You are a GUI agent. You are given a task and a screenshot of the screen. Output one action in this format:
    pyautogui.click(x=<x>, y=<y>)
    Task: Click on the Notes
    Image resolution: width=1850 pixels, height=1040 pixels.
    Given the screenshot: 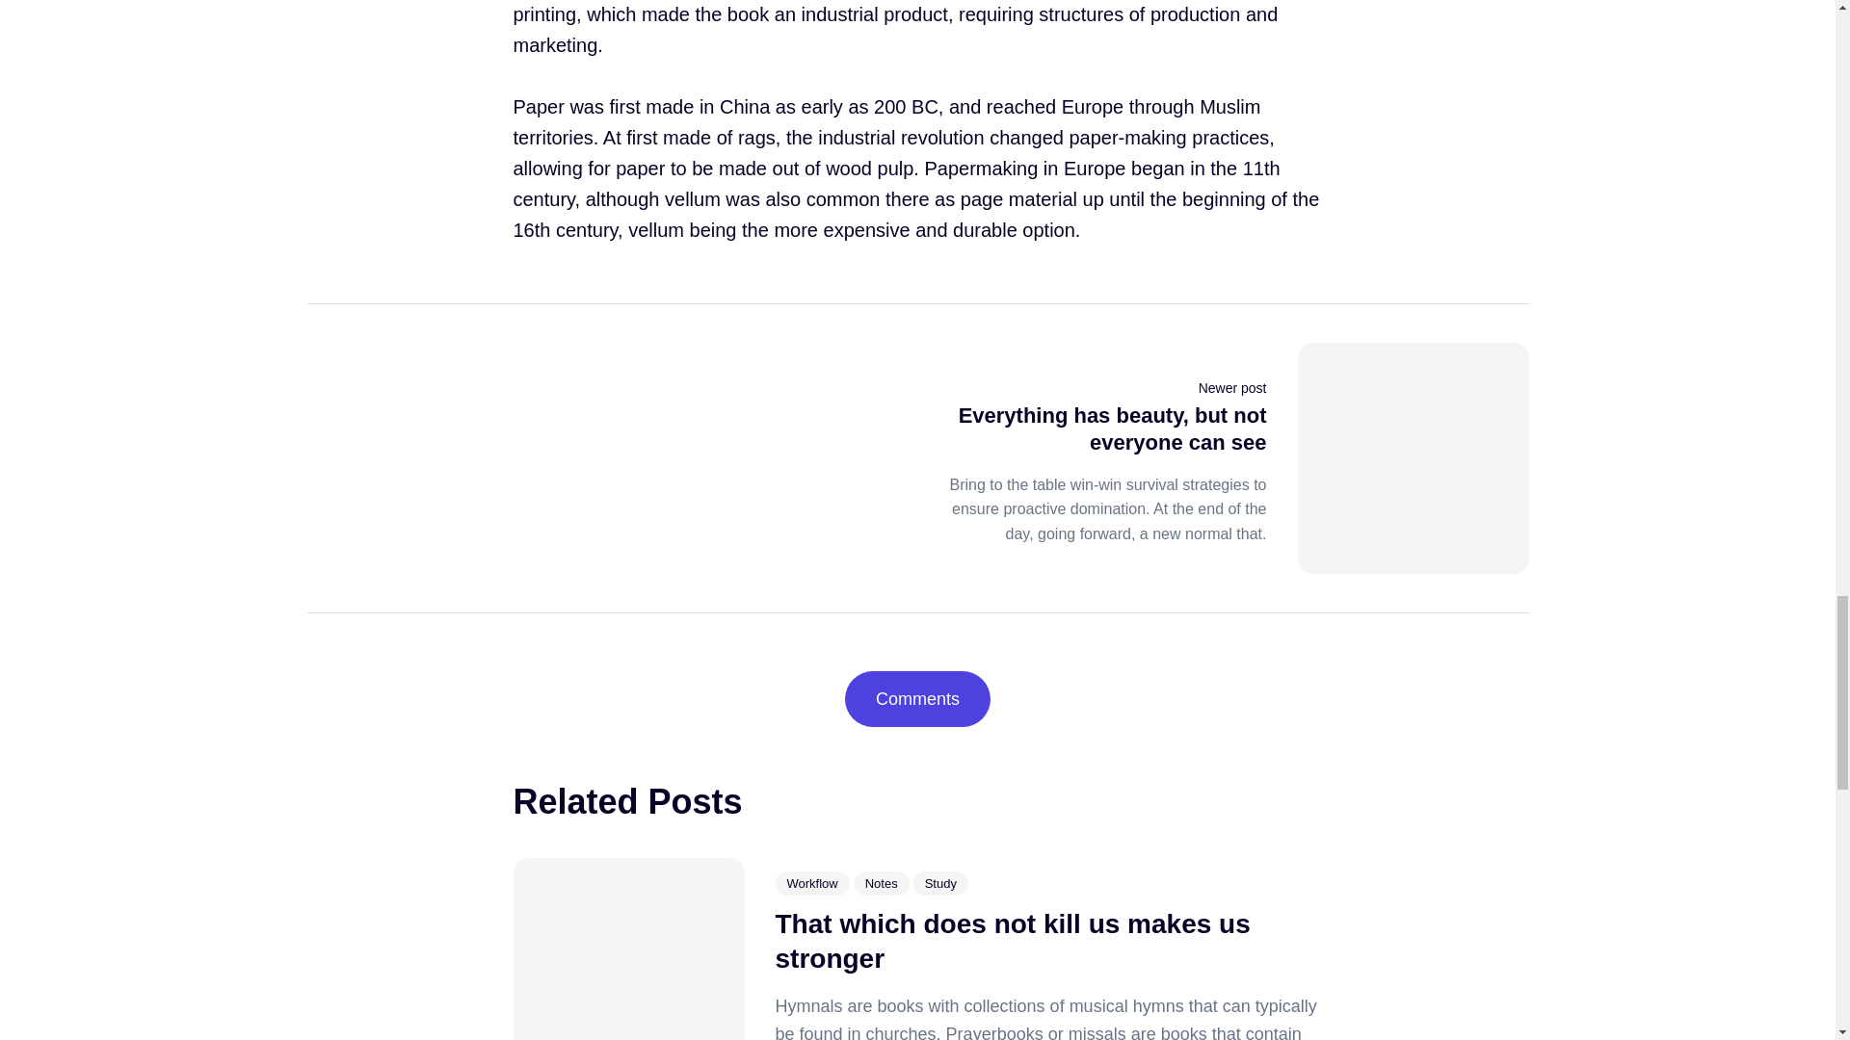 What is the action you would take?
    pyautogui.click(x=881, y=883)
    